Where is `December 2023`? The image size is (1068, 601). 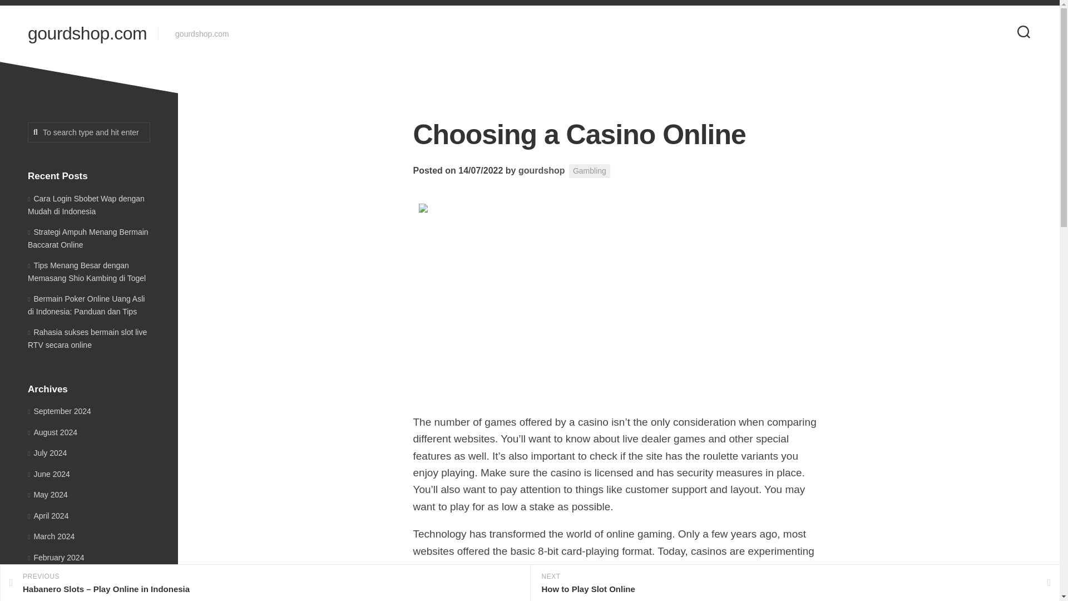
December 2023 is located at coordinates (58, 598).